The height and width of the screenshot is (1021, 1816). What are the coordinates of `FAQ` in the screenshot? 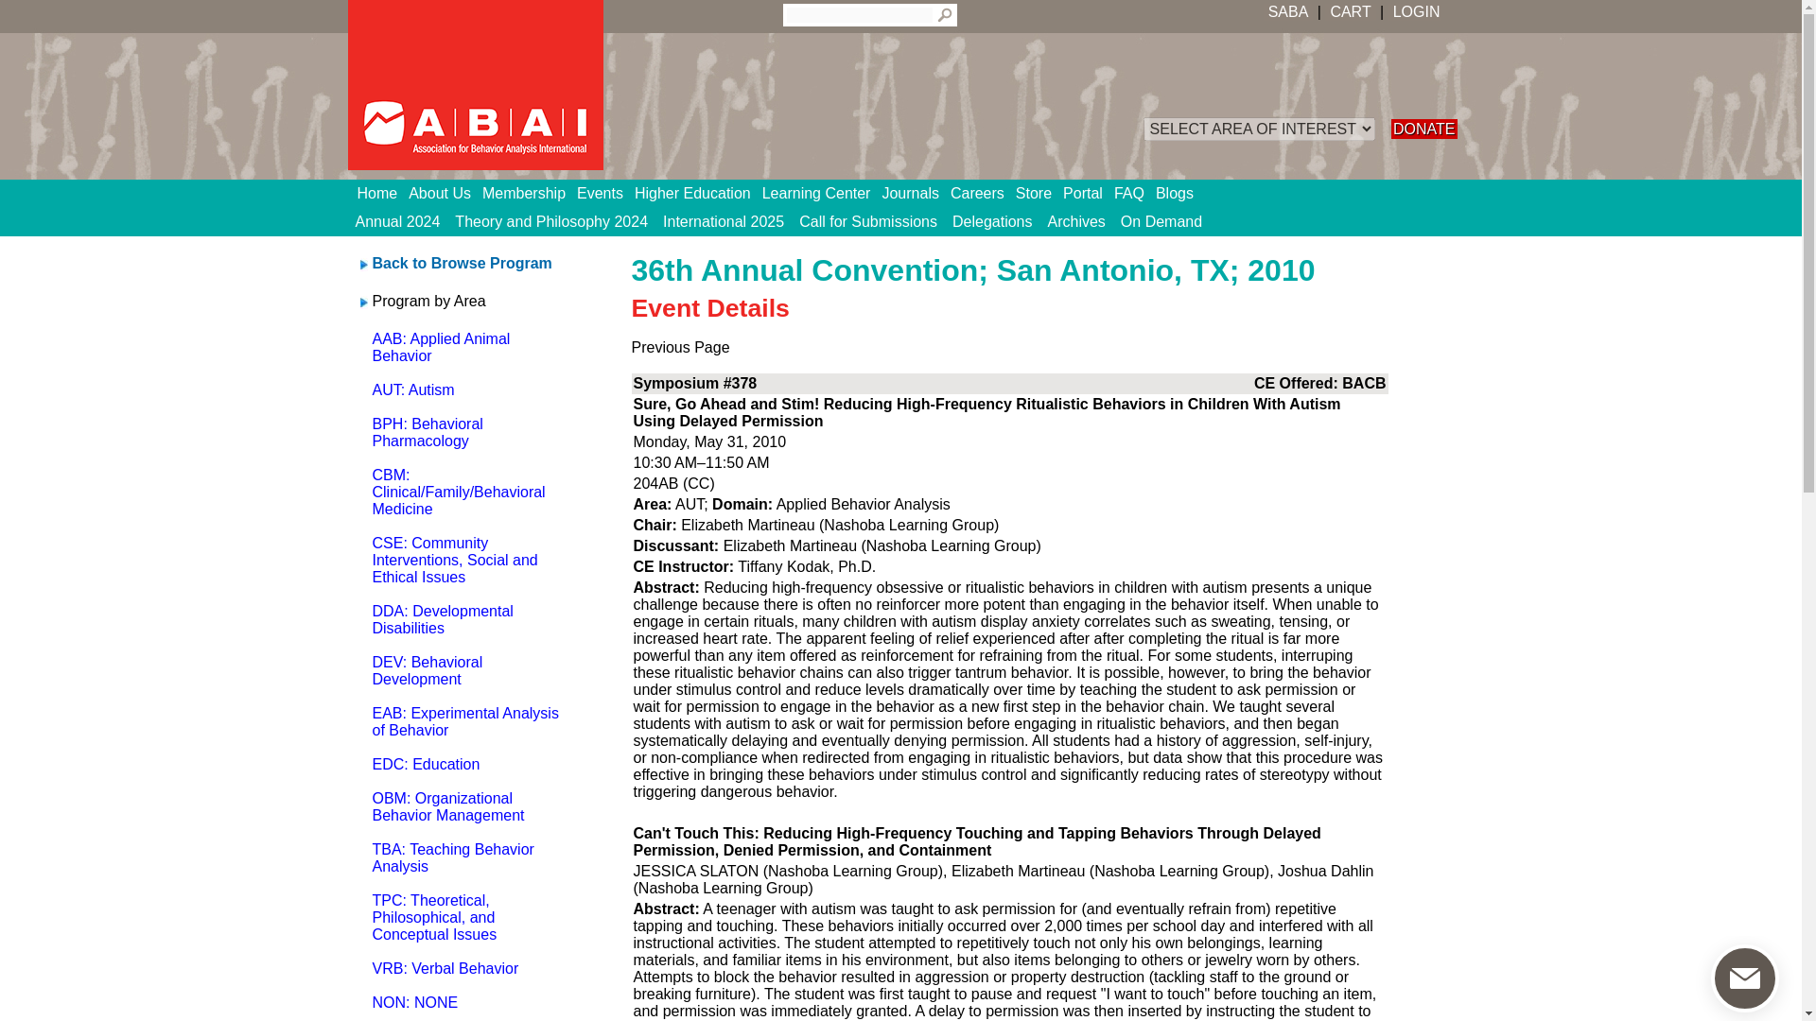 It's located at (1135, 194).